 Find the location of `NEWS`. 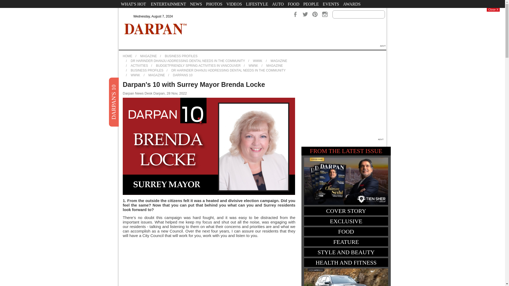

NEWS is located at coordinates (196, 4).